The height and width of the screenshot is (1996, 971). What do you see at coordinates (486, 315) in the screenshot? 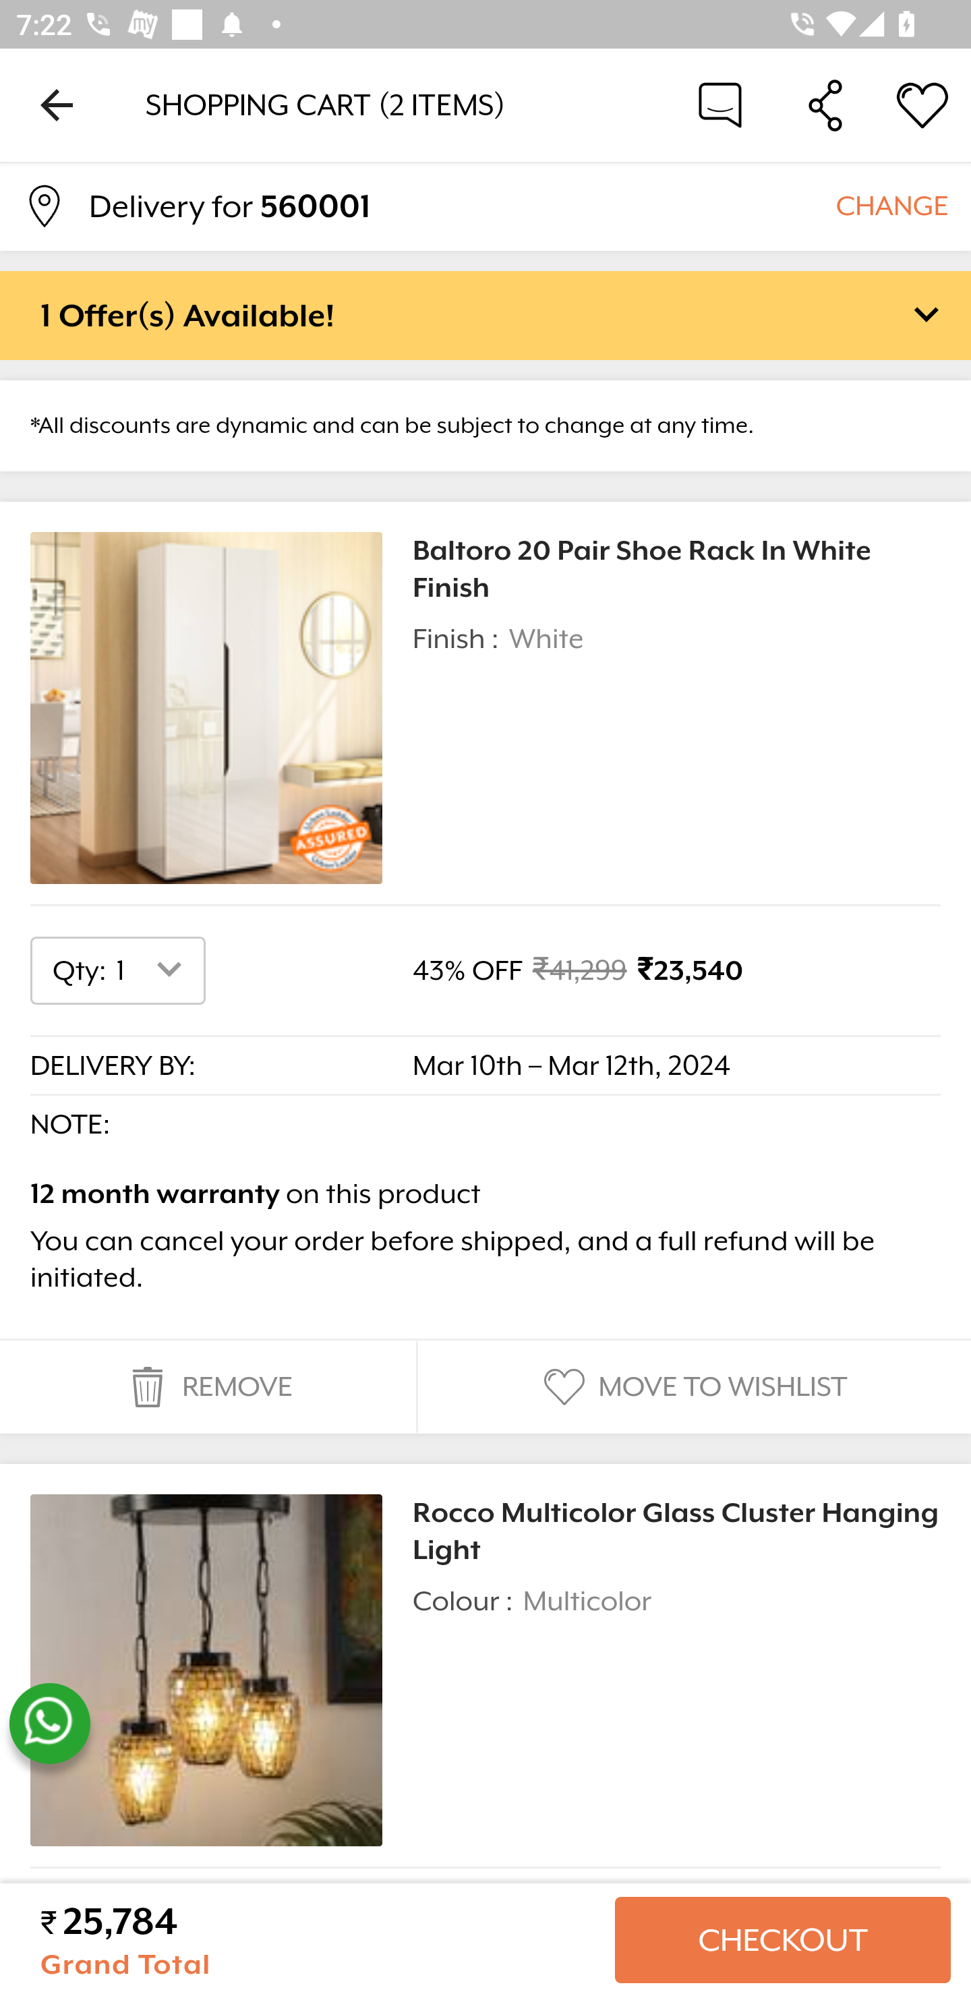
I see `1 Offer(s) Available!` at bounding box center [486, 315].